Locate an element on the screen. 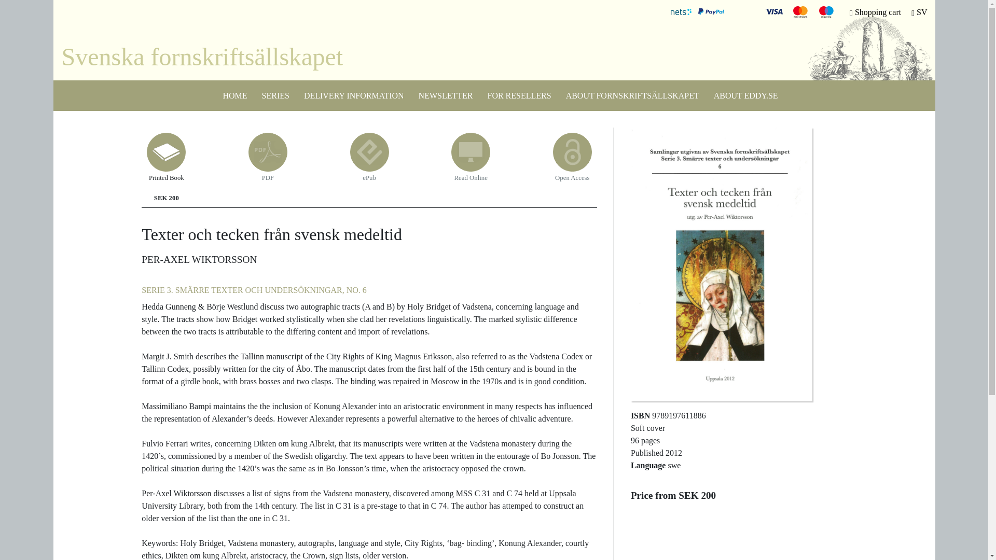 The width and height of the screenshot is (996, 560). DELIVERY INFORMATION is located at coordinates (348, 93).